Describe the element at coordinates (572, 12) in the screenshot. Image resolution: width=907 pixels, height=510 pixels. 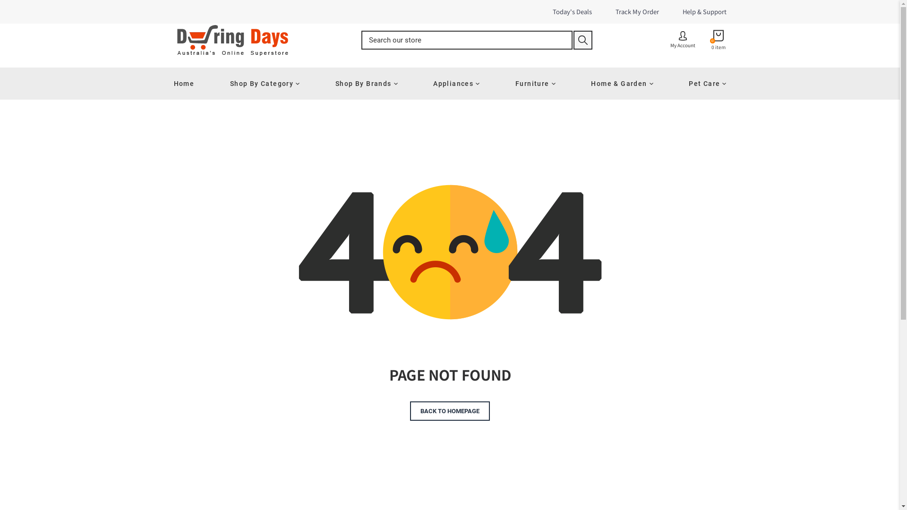
I see `Today's Deals` at that location.